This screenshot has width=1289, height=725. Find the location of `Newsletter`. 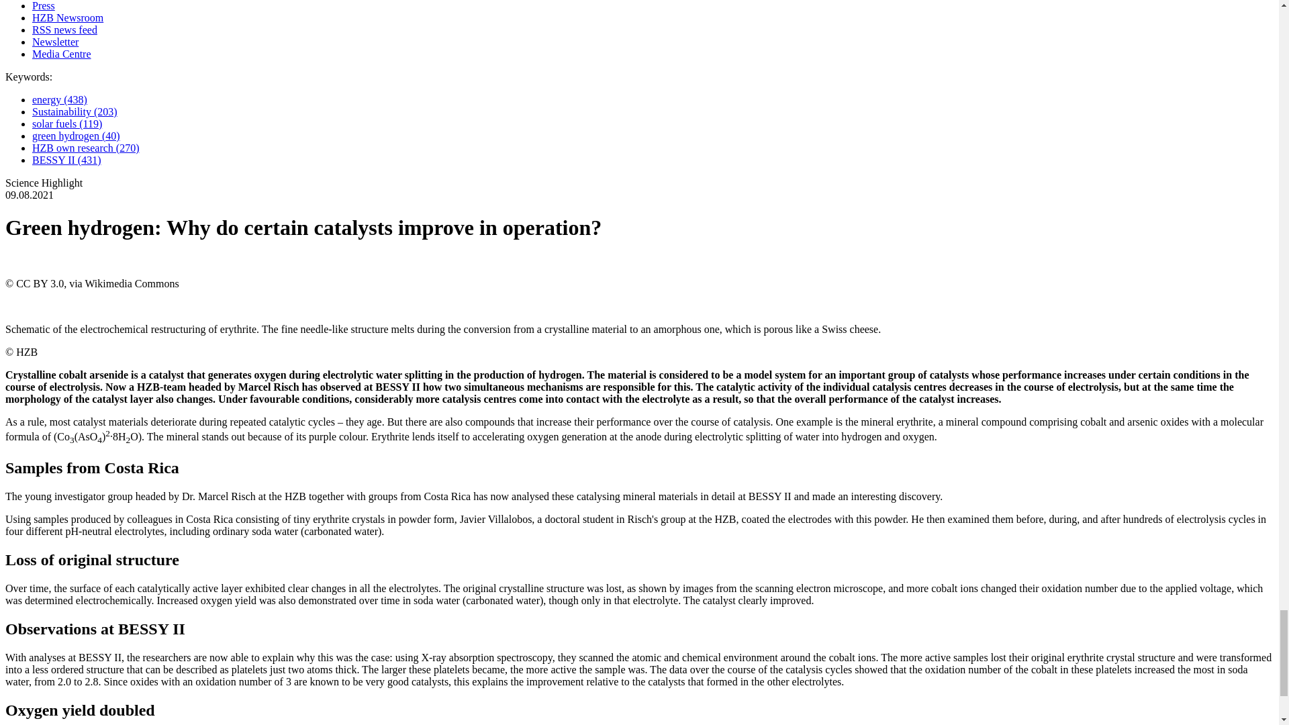

Newsletter is located at coordinates (55, 42).